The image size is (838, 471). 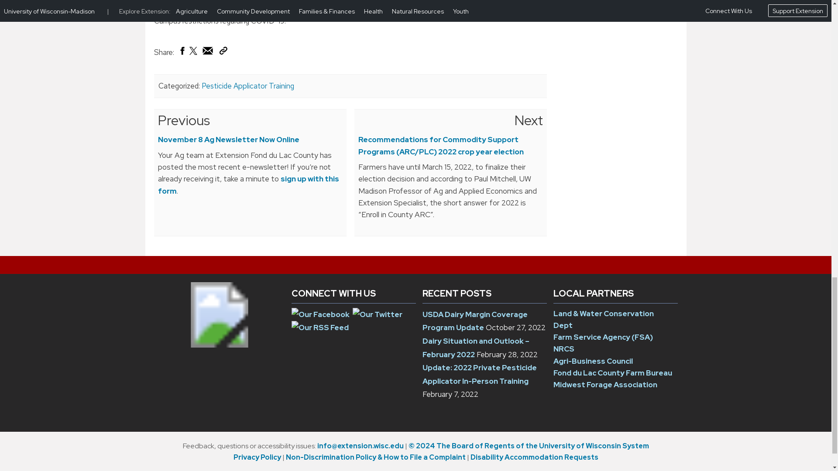 I want to click on November 8 Ag Newsletter Now Online, so click(x=229, y=139).